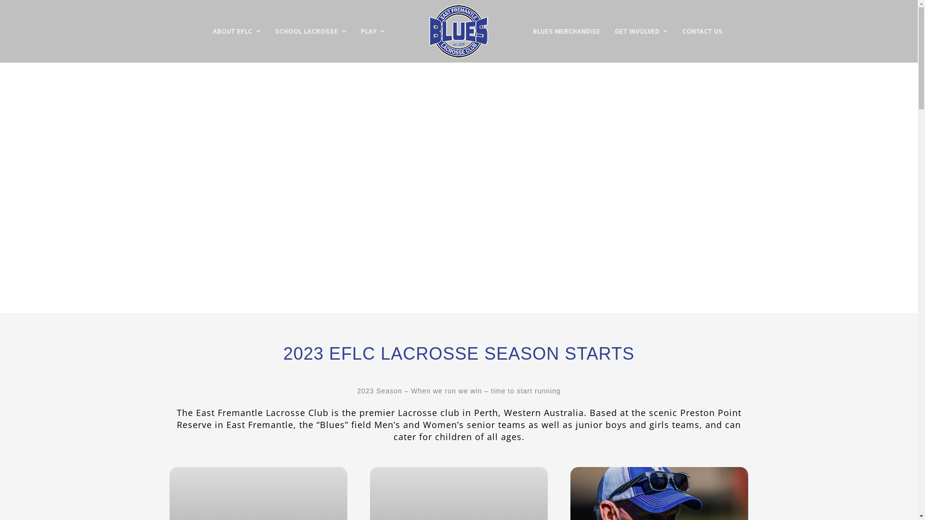 This screenshot has height=520, width=925. Describe the element at coordinates (237, 31) in the screenshot. I see `ABOUT EFLC` at that location.